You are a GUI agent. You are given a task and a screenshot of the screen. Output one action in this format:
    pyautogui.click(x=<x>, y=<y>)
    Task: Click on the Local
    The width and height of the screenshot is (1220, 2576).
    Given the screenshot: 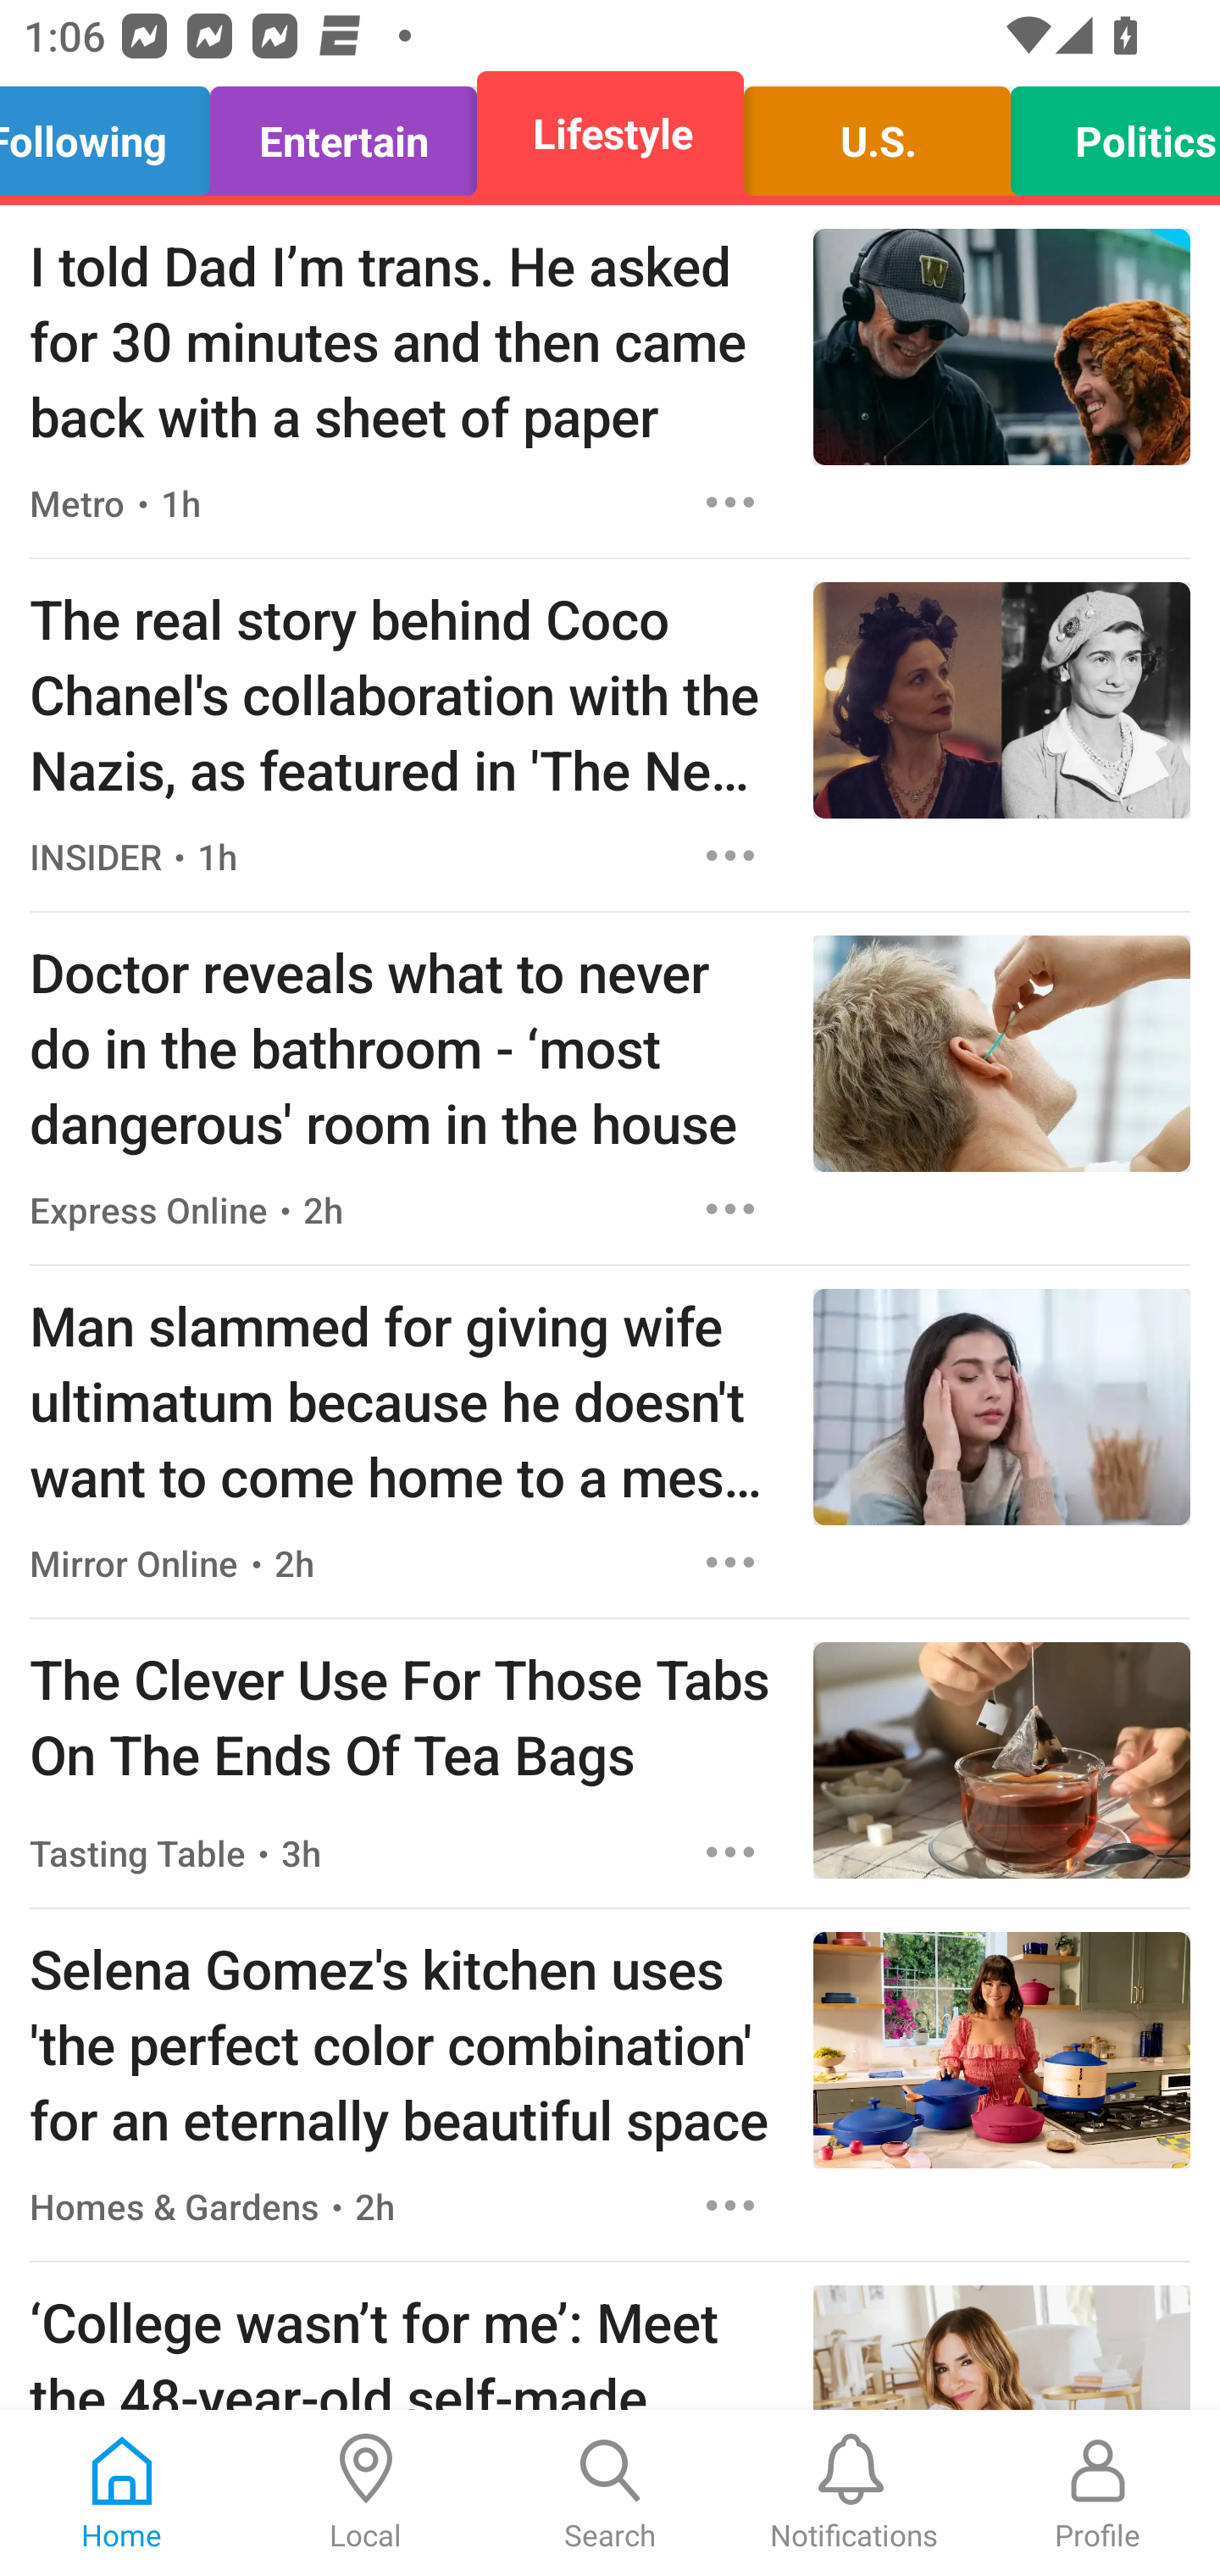 What is the action you would take?
    pyautogui.click(x=366, y=2493)
    